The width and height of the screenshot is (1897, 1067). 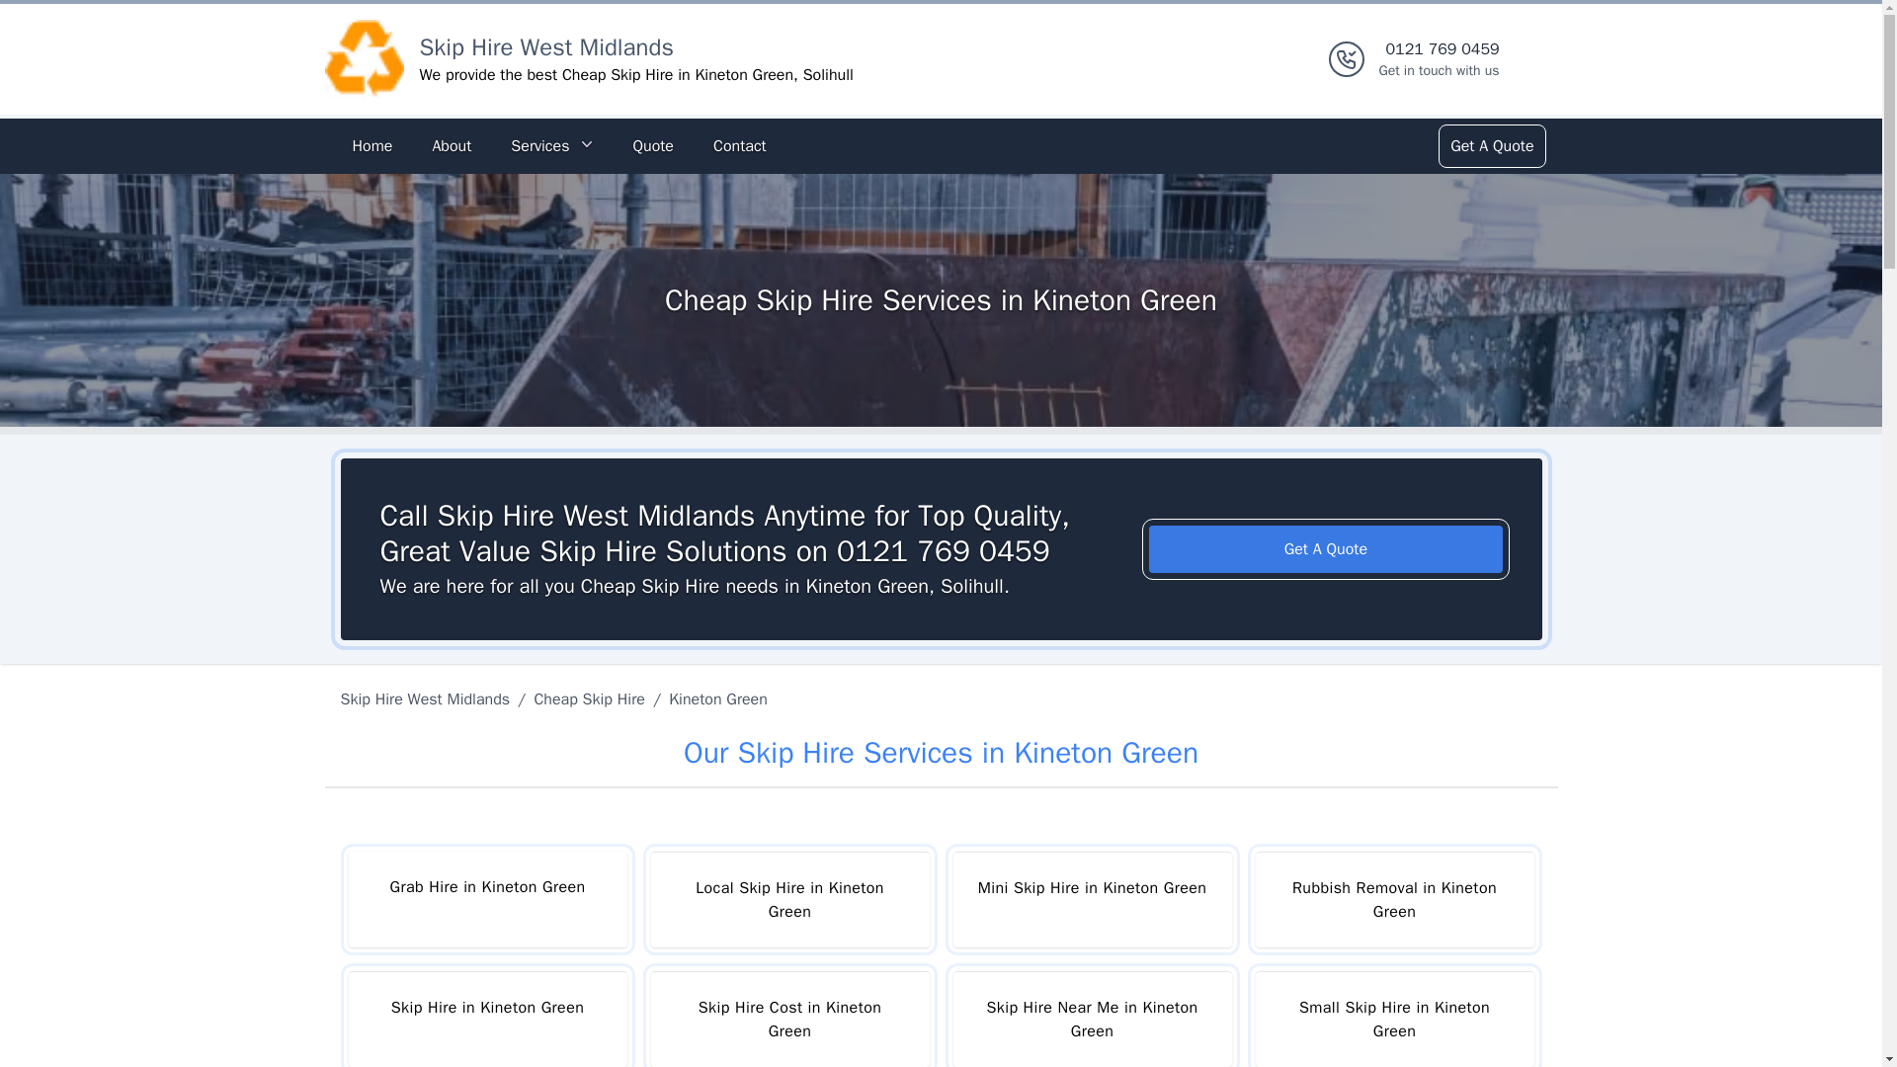 What do you see at coordinates (1393, 1019) in the screenshot?
I see `Small Skip Hire in Kineton Green` at bounding box center [1393, 1019].